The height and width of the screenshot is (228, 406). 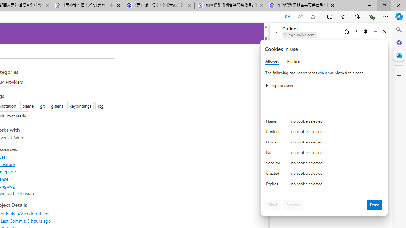 I want to click on Name, so click(x=274, y=123).